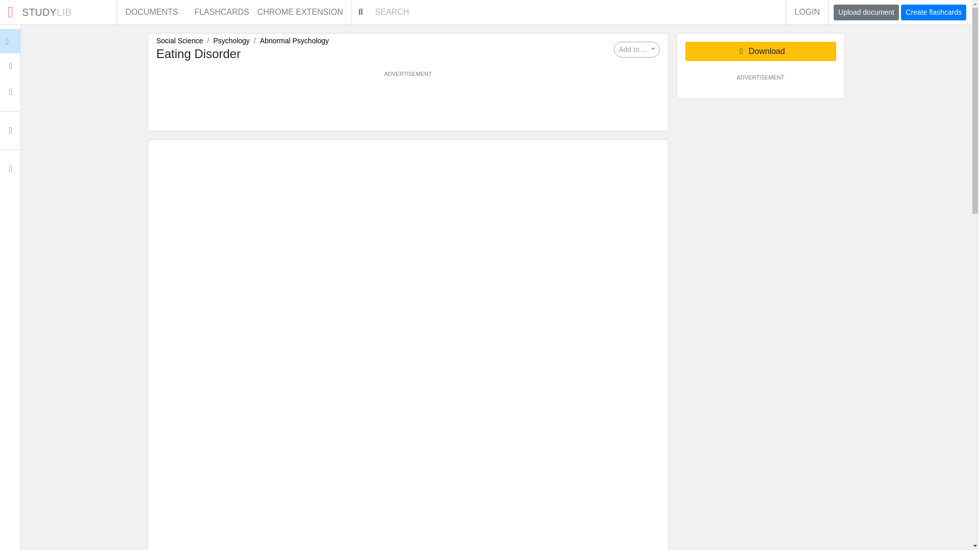  What do you see at coordinates (151, 12) in the screenshot?
I see `DOCUMENTS` at bounding box center [151, 12].